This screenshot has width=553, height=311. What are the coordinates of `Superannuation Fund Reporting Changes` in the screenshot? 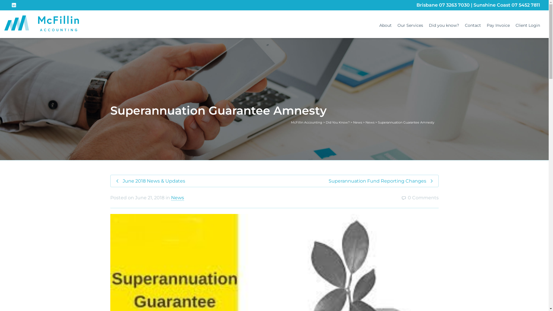 It's located at (356, 181).